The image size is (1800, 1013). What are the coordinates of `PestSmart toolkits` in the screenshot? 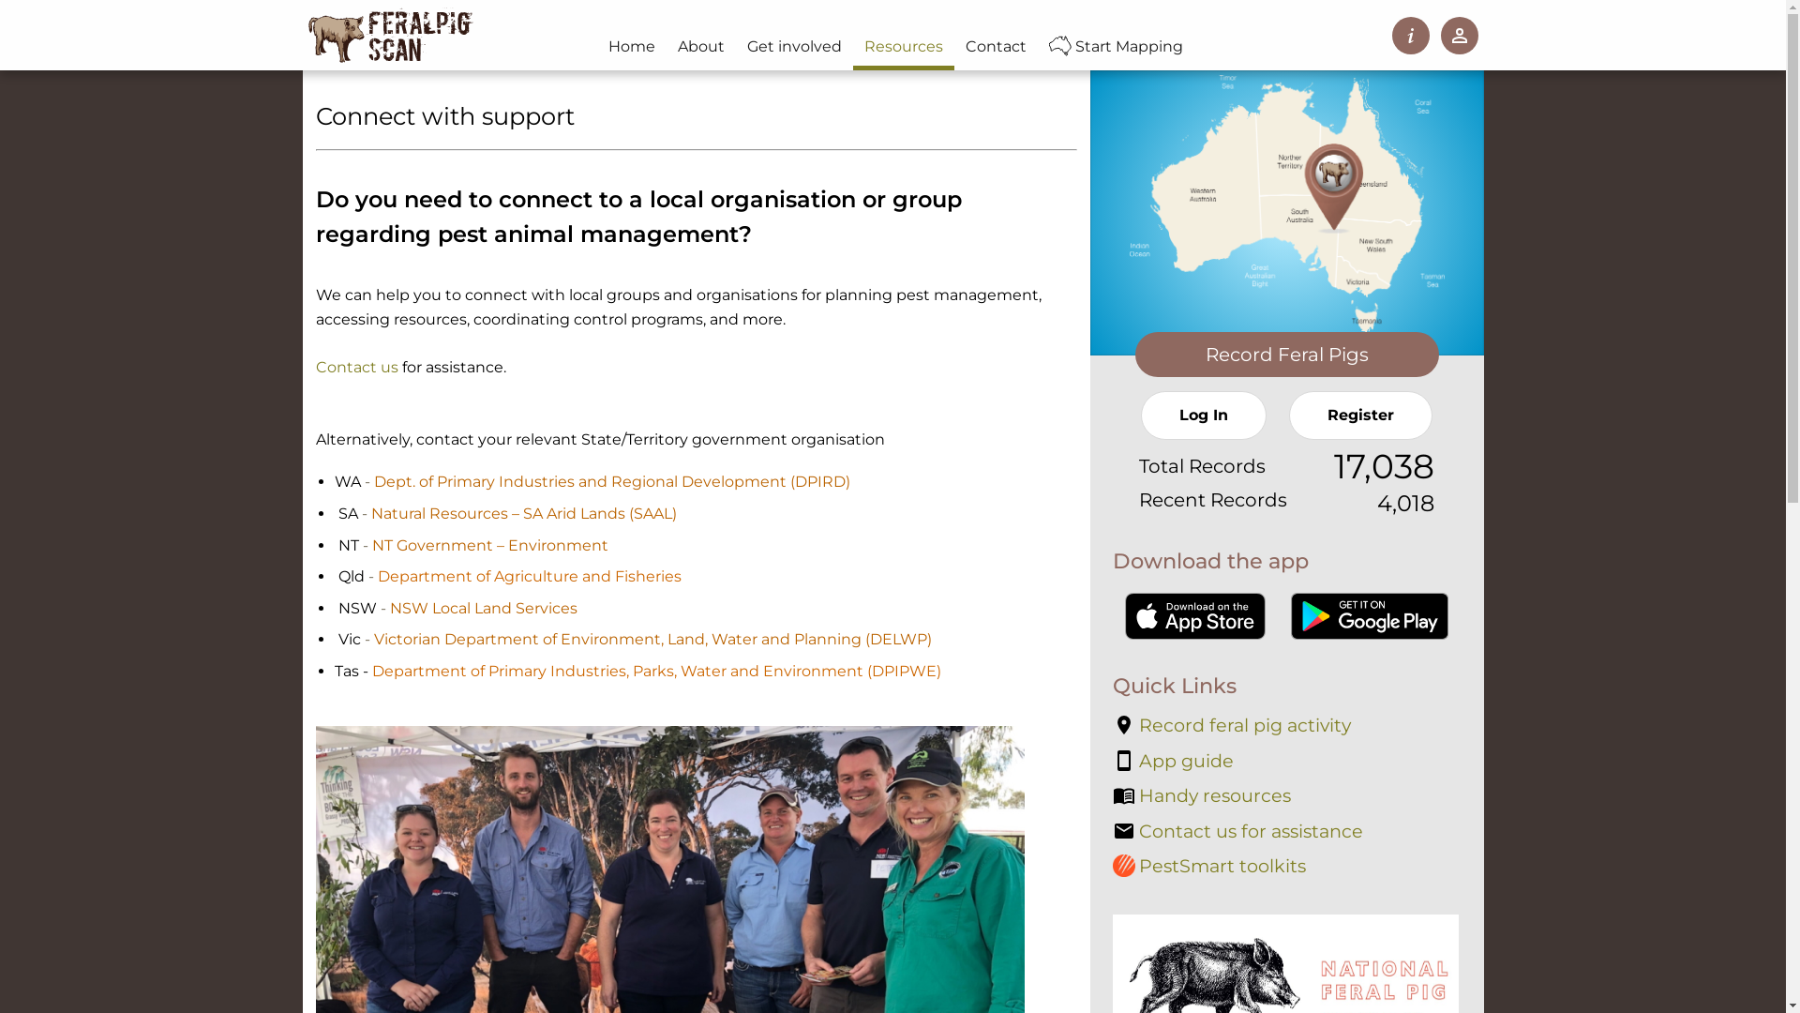 It's located at (1208, 867).